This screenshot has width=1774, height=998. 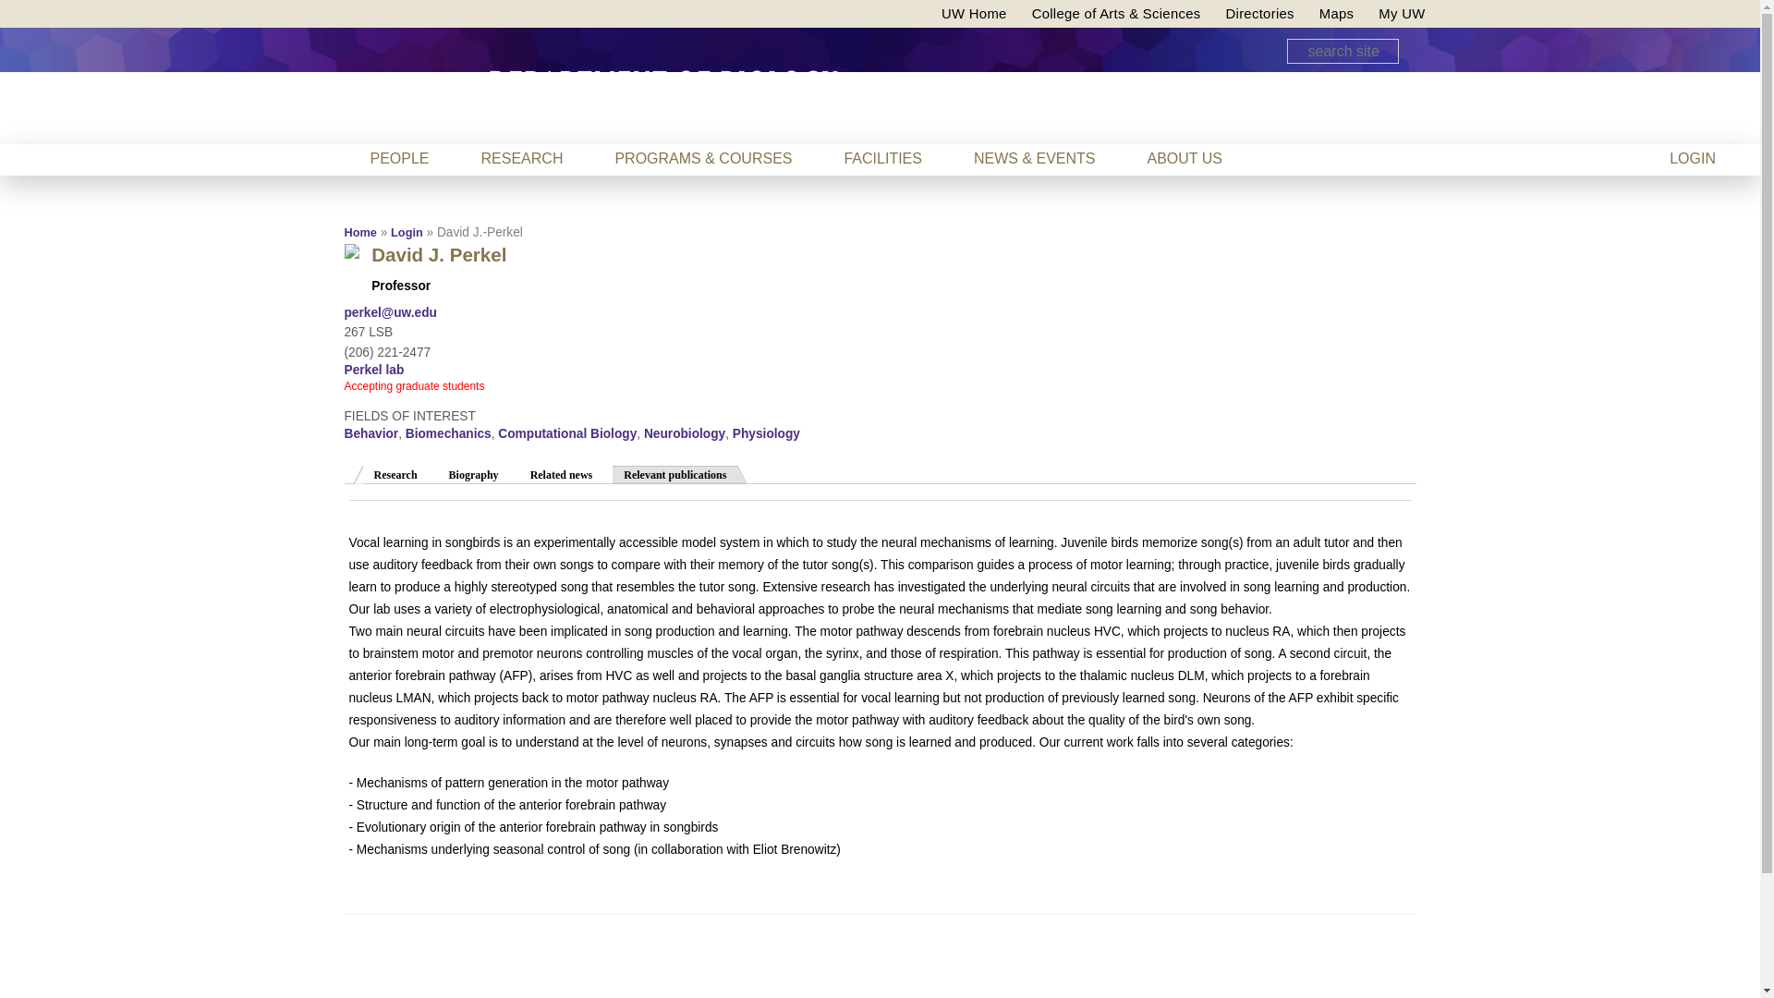 I want to click on UW College of Arts and Sciences, so click(x=1116, y=13).